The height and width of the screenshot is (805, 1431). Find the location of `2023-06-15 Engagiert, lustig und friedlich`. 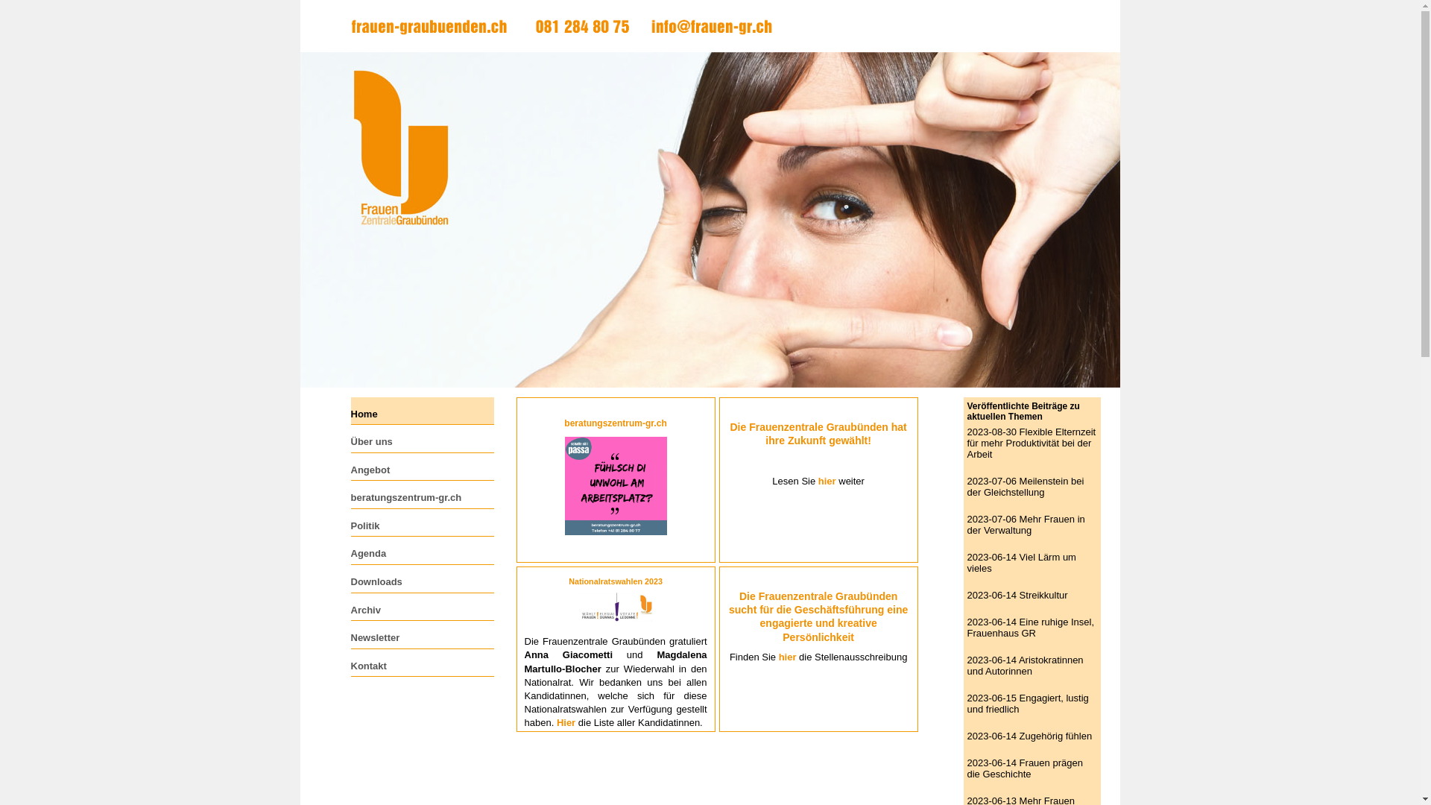

2023-06-15 Engagiert, lustig und friedlich is located at coordinates (1029, 704).